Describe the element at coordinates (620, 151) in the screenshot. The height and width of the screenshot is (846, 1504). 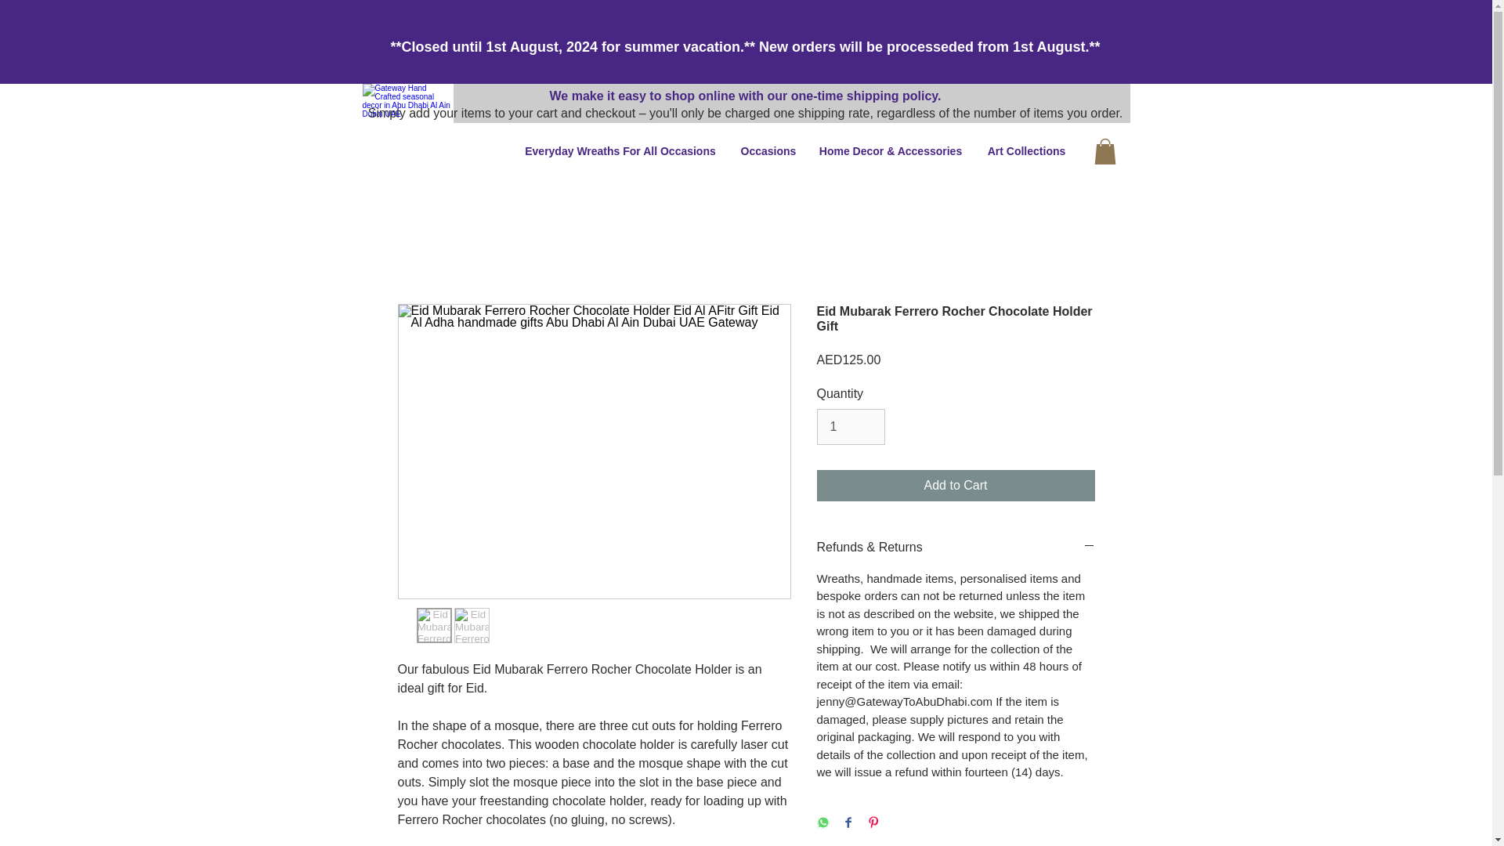
I see `Everyday Wreaths For All Occasions` at that location.